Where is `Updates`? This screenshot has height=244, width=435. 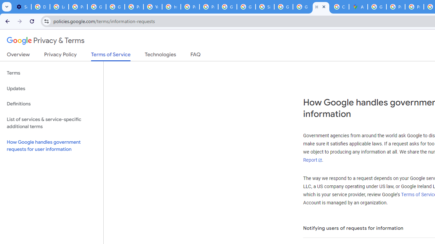
Updates is located at coordinates (52, 89).